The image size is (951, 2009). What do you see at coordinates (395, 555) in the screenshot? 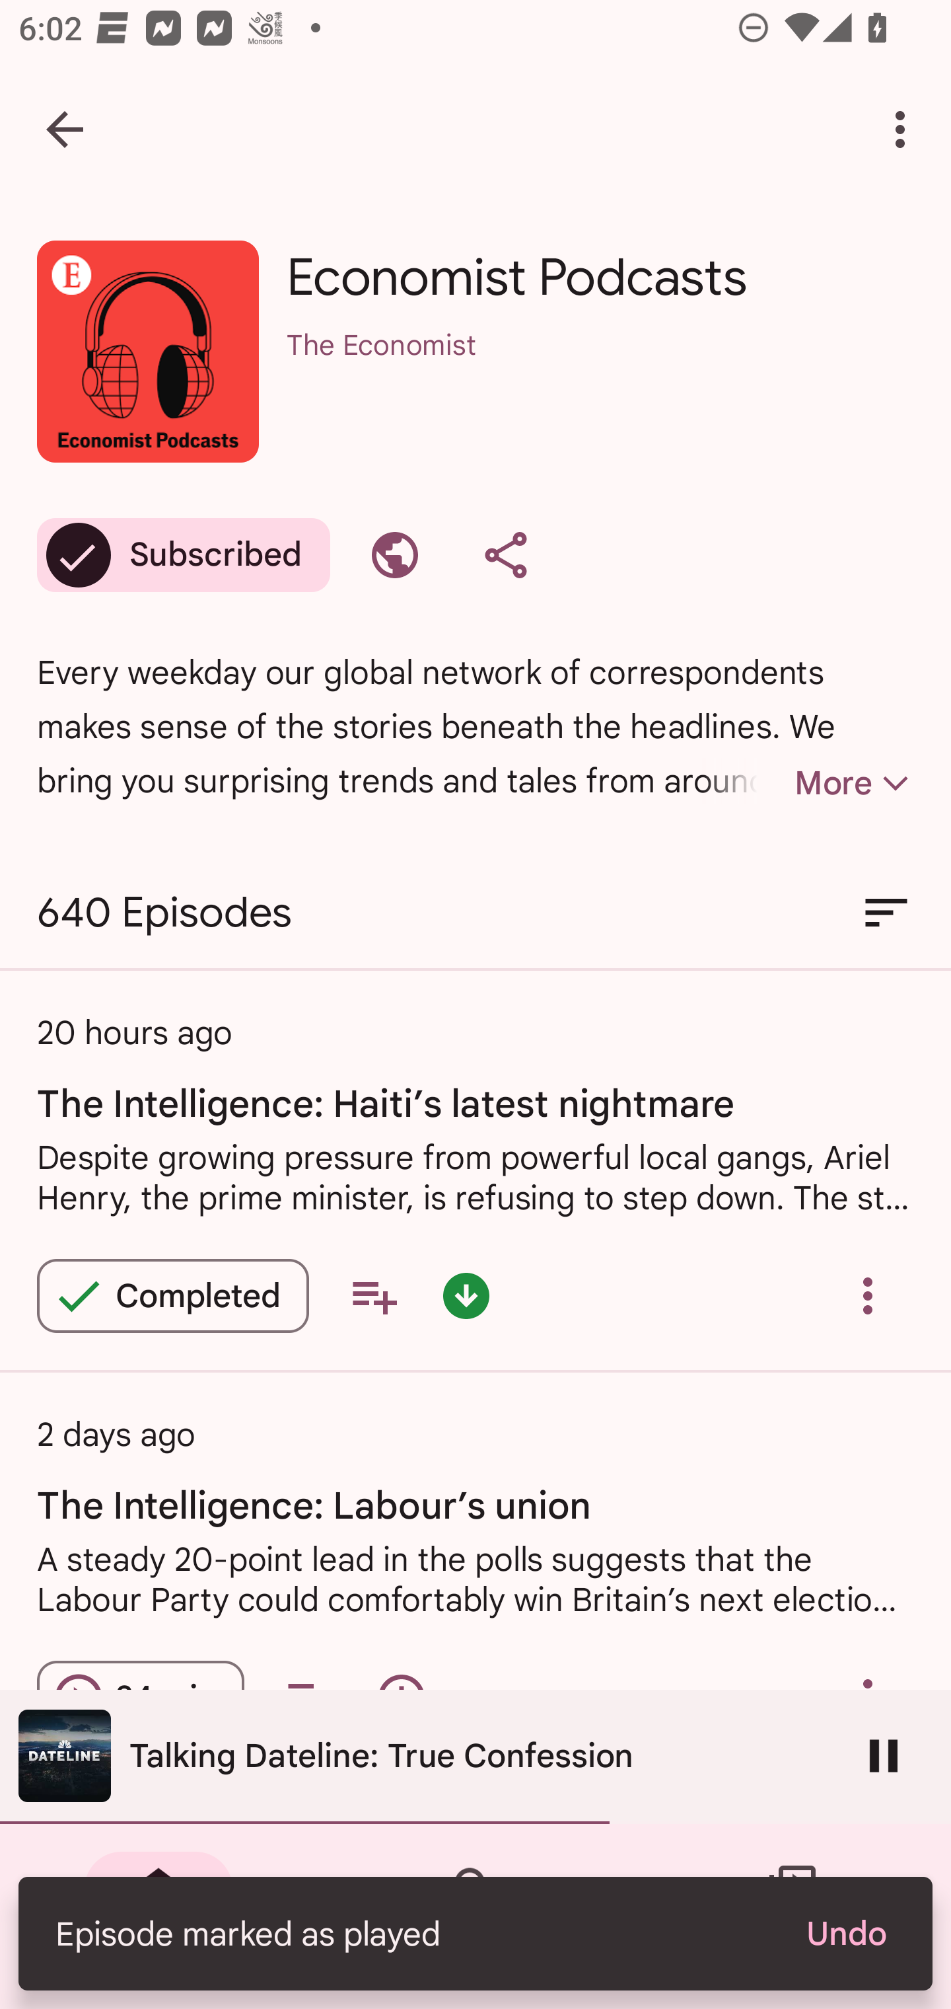
I see `Visit website` at bounding box center [395, 555].